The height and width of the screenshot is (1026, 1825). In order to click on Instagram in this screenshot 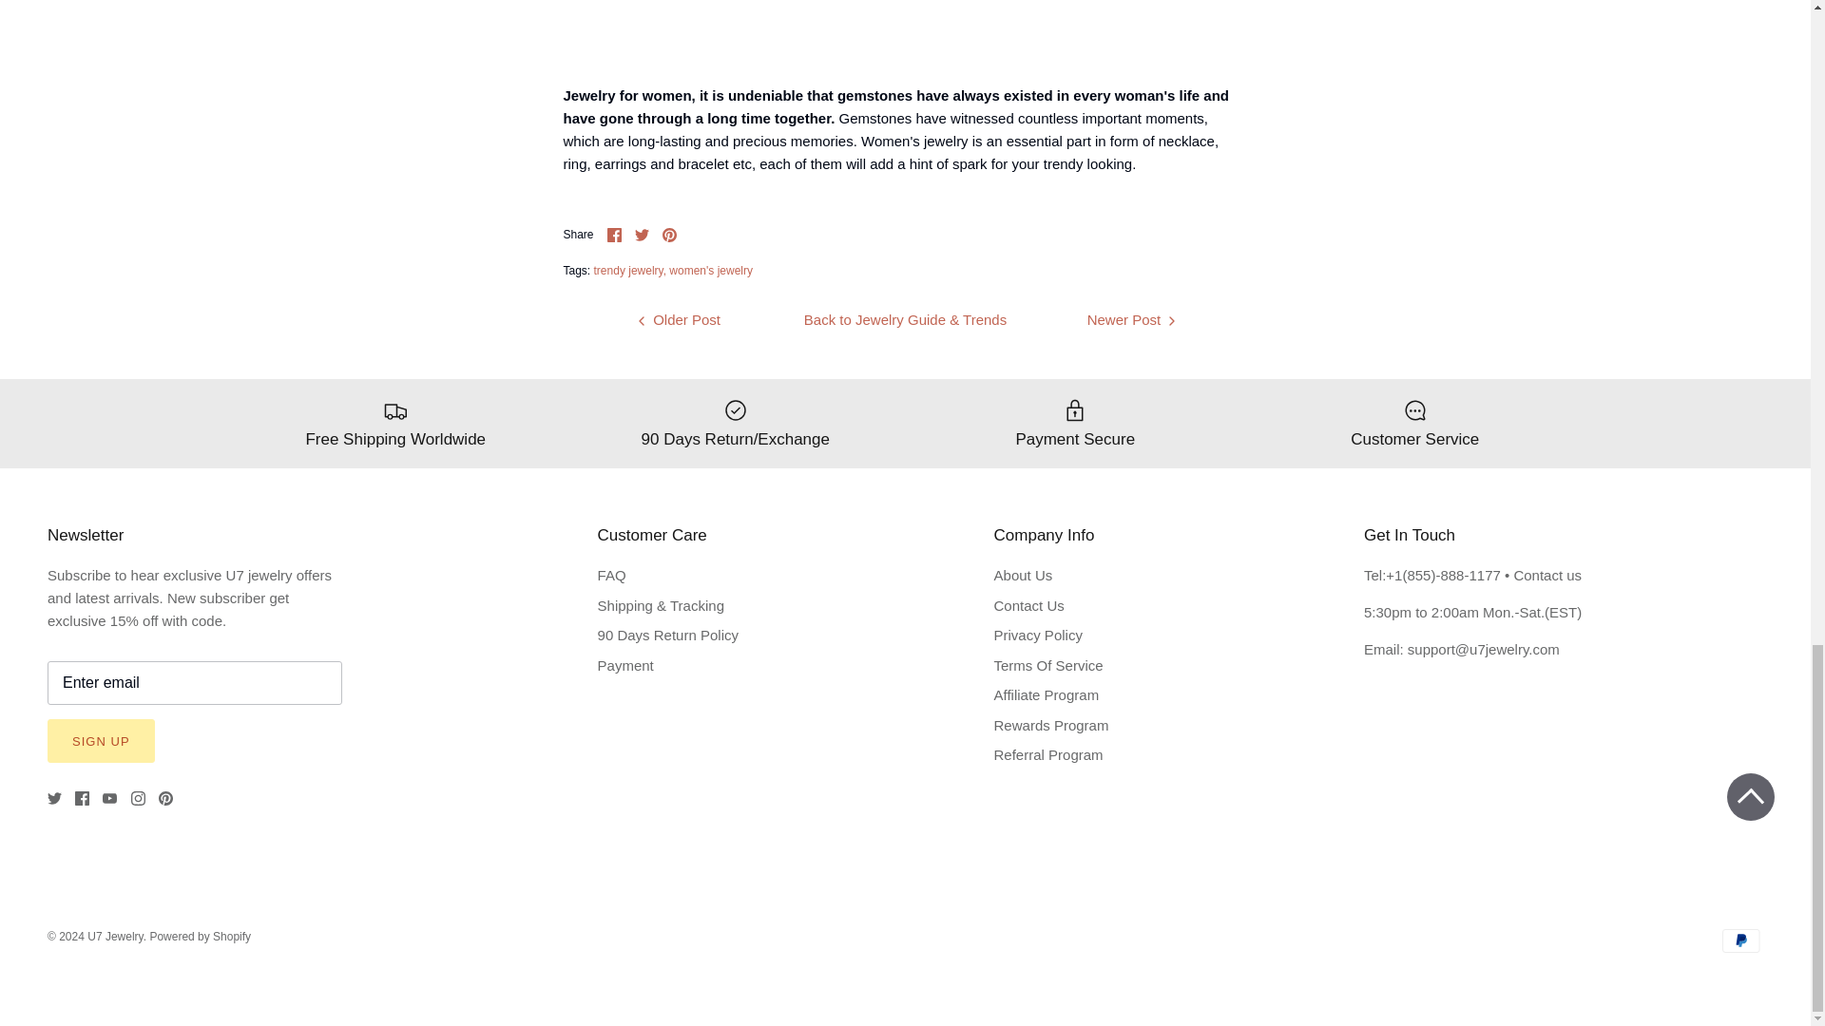, I will do `click(139, 798)`.